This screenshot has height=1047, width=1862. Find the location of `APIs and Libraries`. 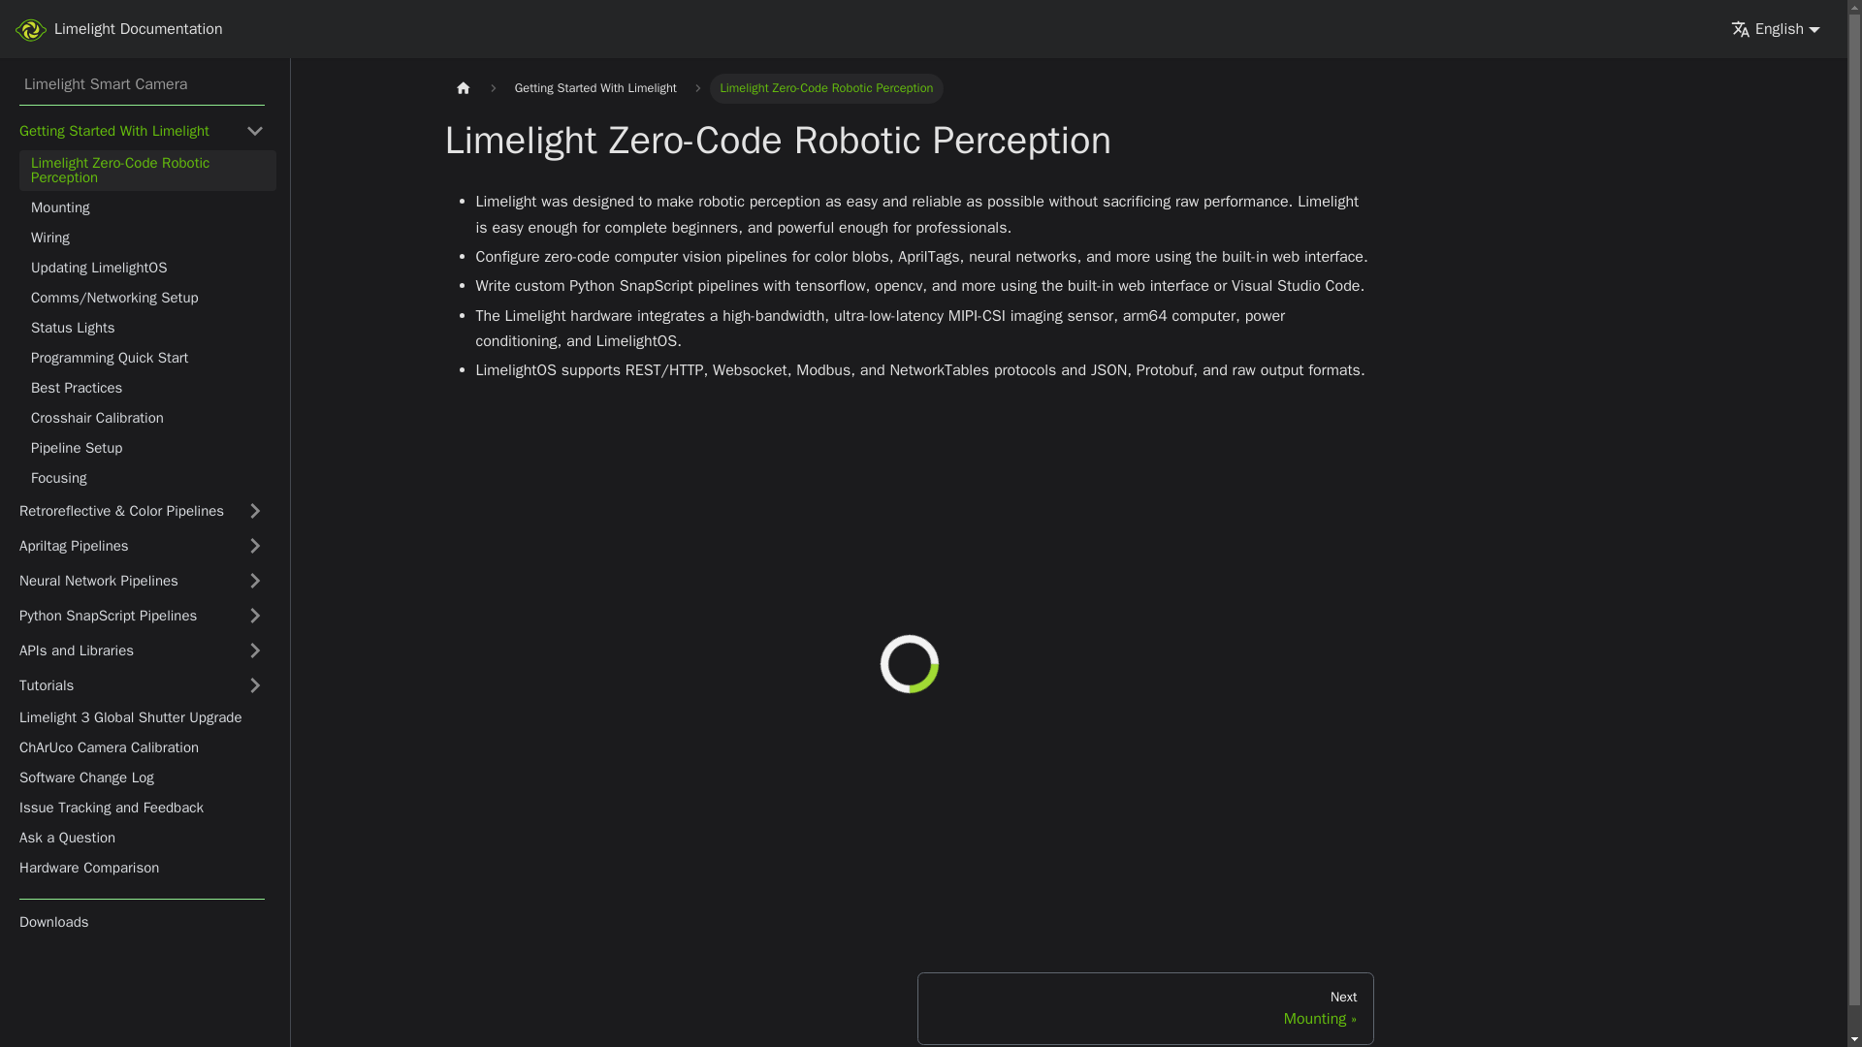

APIs and Libraries is located at coordinates (142, 650).